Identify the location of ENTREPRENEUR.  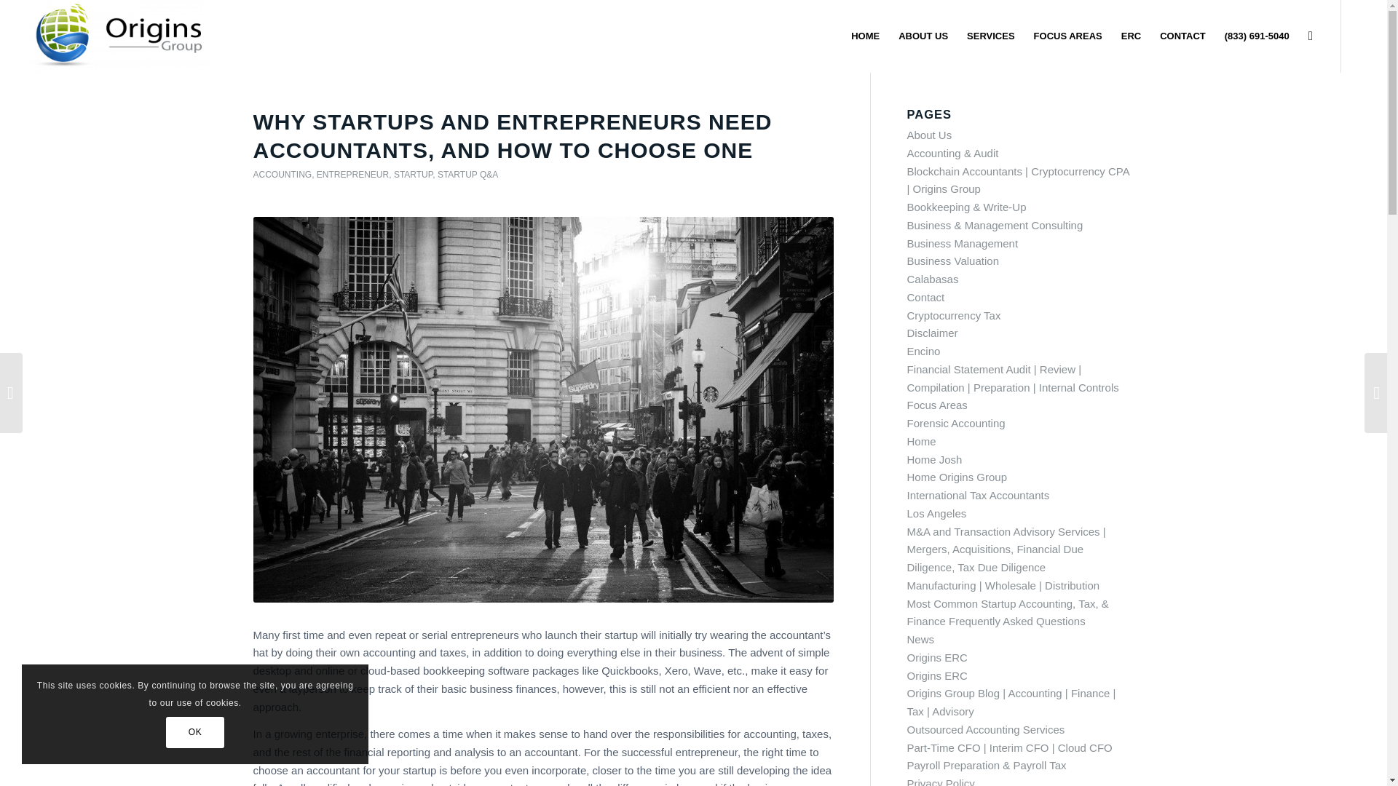
(352, 175).